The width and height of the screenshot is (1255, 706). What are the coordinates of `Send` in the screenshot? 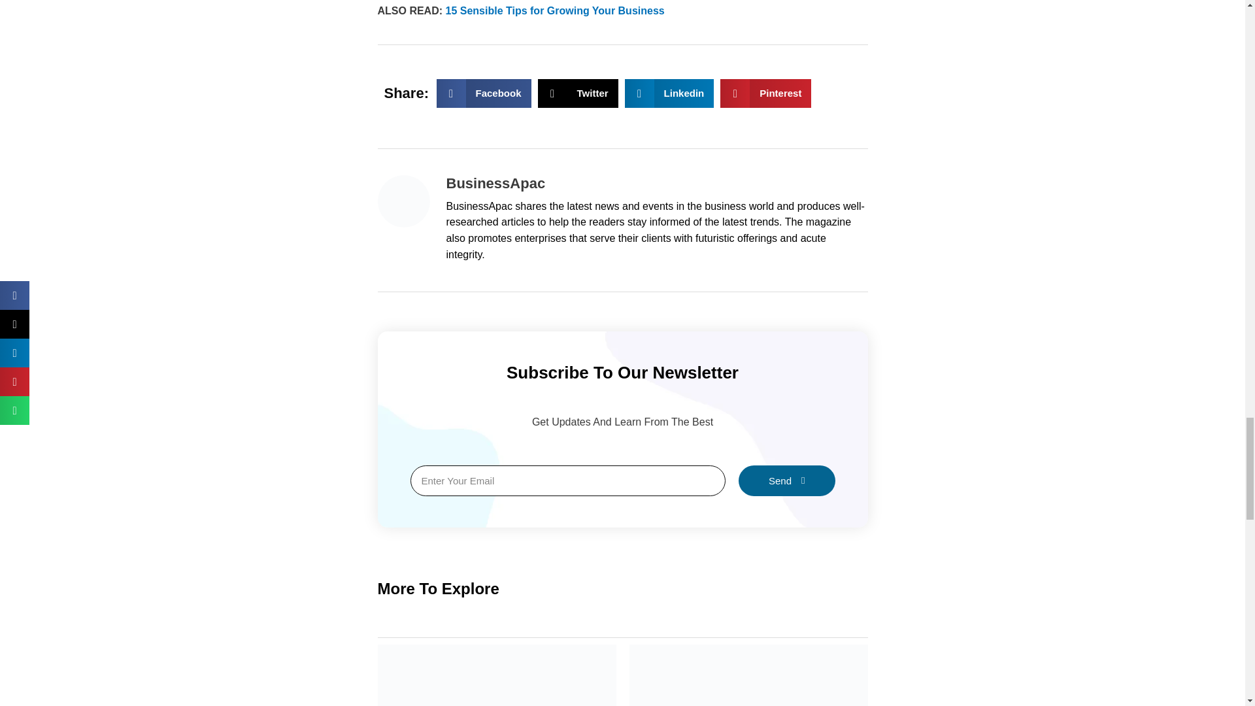 It's located at (578, 93).